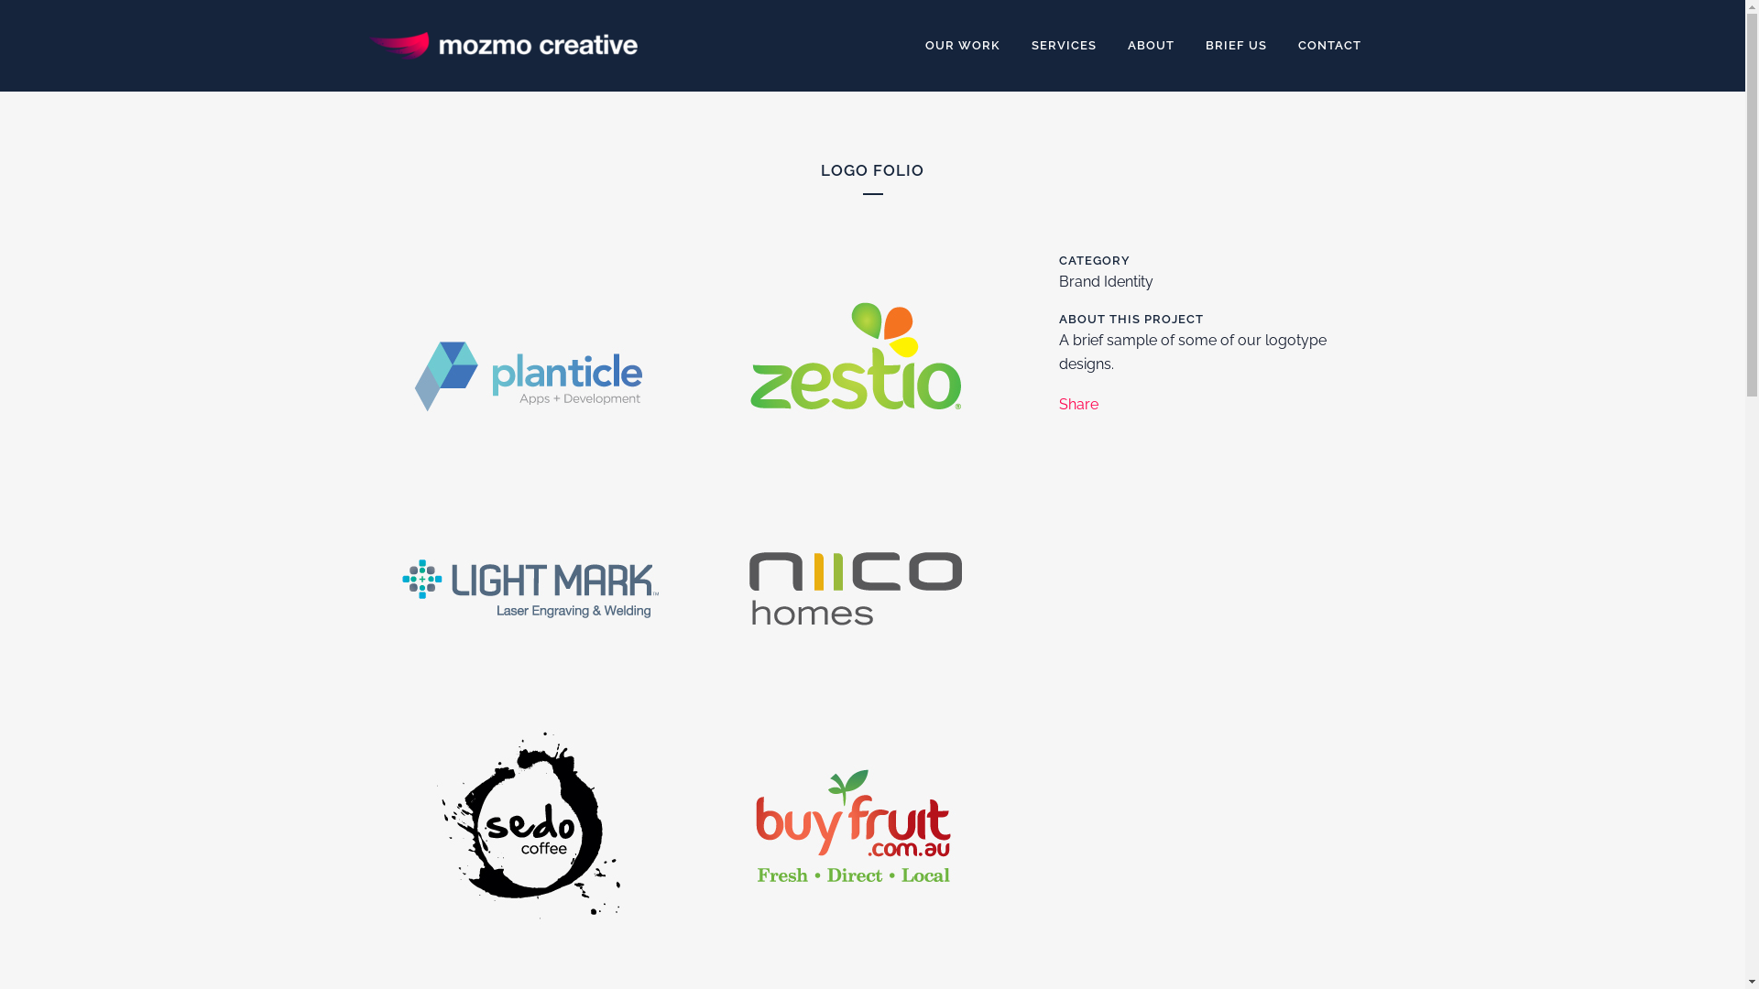 This screenshot has height=989, width=1759. What do you see at coordinates (1151, 46) in the screenshot?
I see `ABOUT` at bounding box center [1151, 46].